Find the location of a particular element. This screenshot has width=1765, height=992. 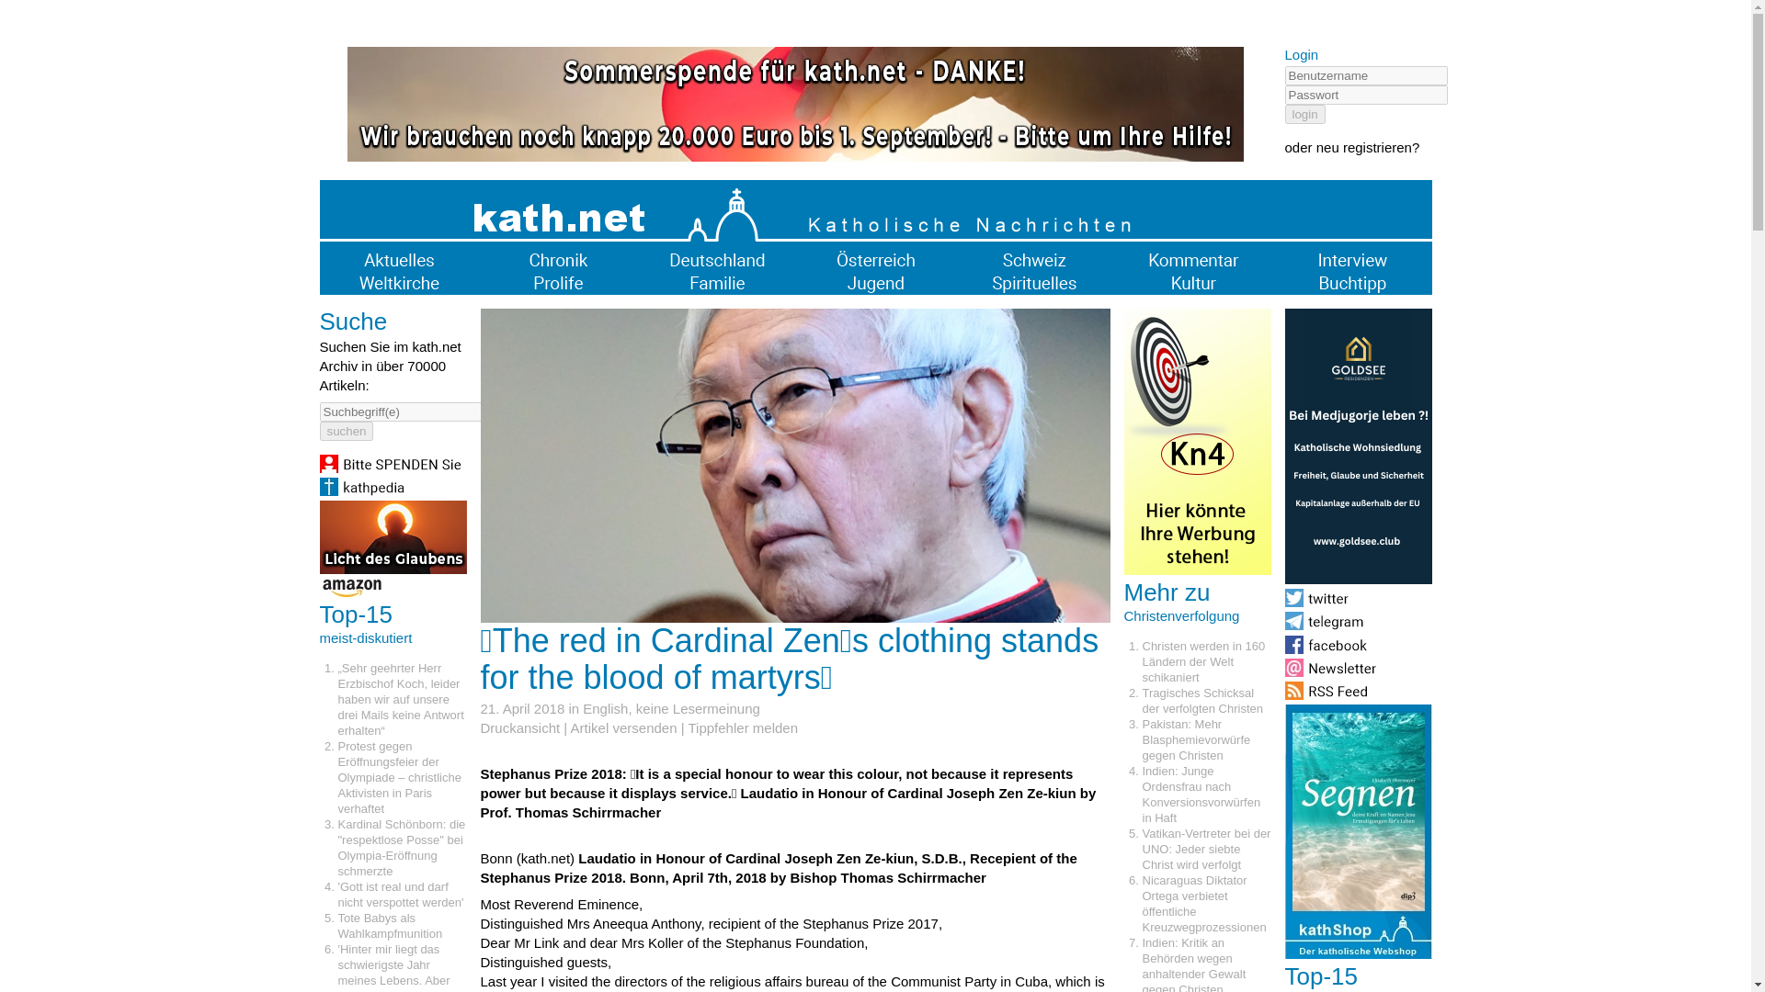

English is located at coordinates (605, 707).